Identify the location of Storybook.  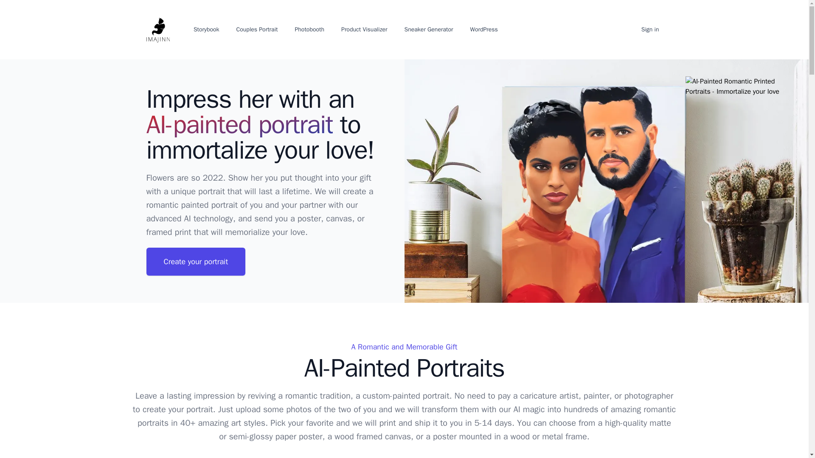
(206, 30).